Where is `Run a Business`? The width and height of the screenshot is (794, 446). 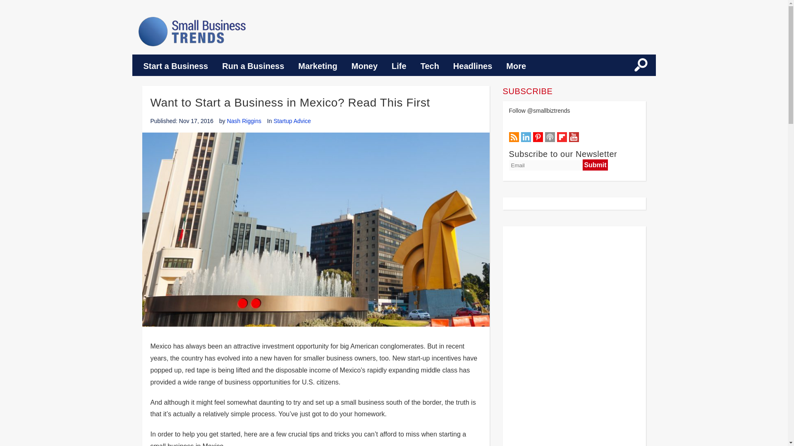
Run a Business is located at coordinates (253, 66).